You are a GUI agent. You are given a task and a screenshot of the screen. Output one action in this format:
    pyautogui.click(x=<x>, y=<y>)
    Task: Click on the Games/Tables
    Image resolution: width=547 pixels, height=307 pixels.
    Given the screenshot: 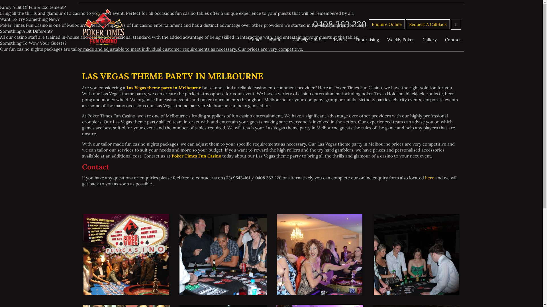 What is the action you would take?
    pyautogui.click(x=309, y=39)
    